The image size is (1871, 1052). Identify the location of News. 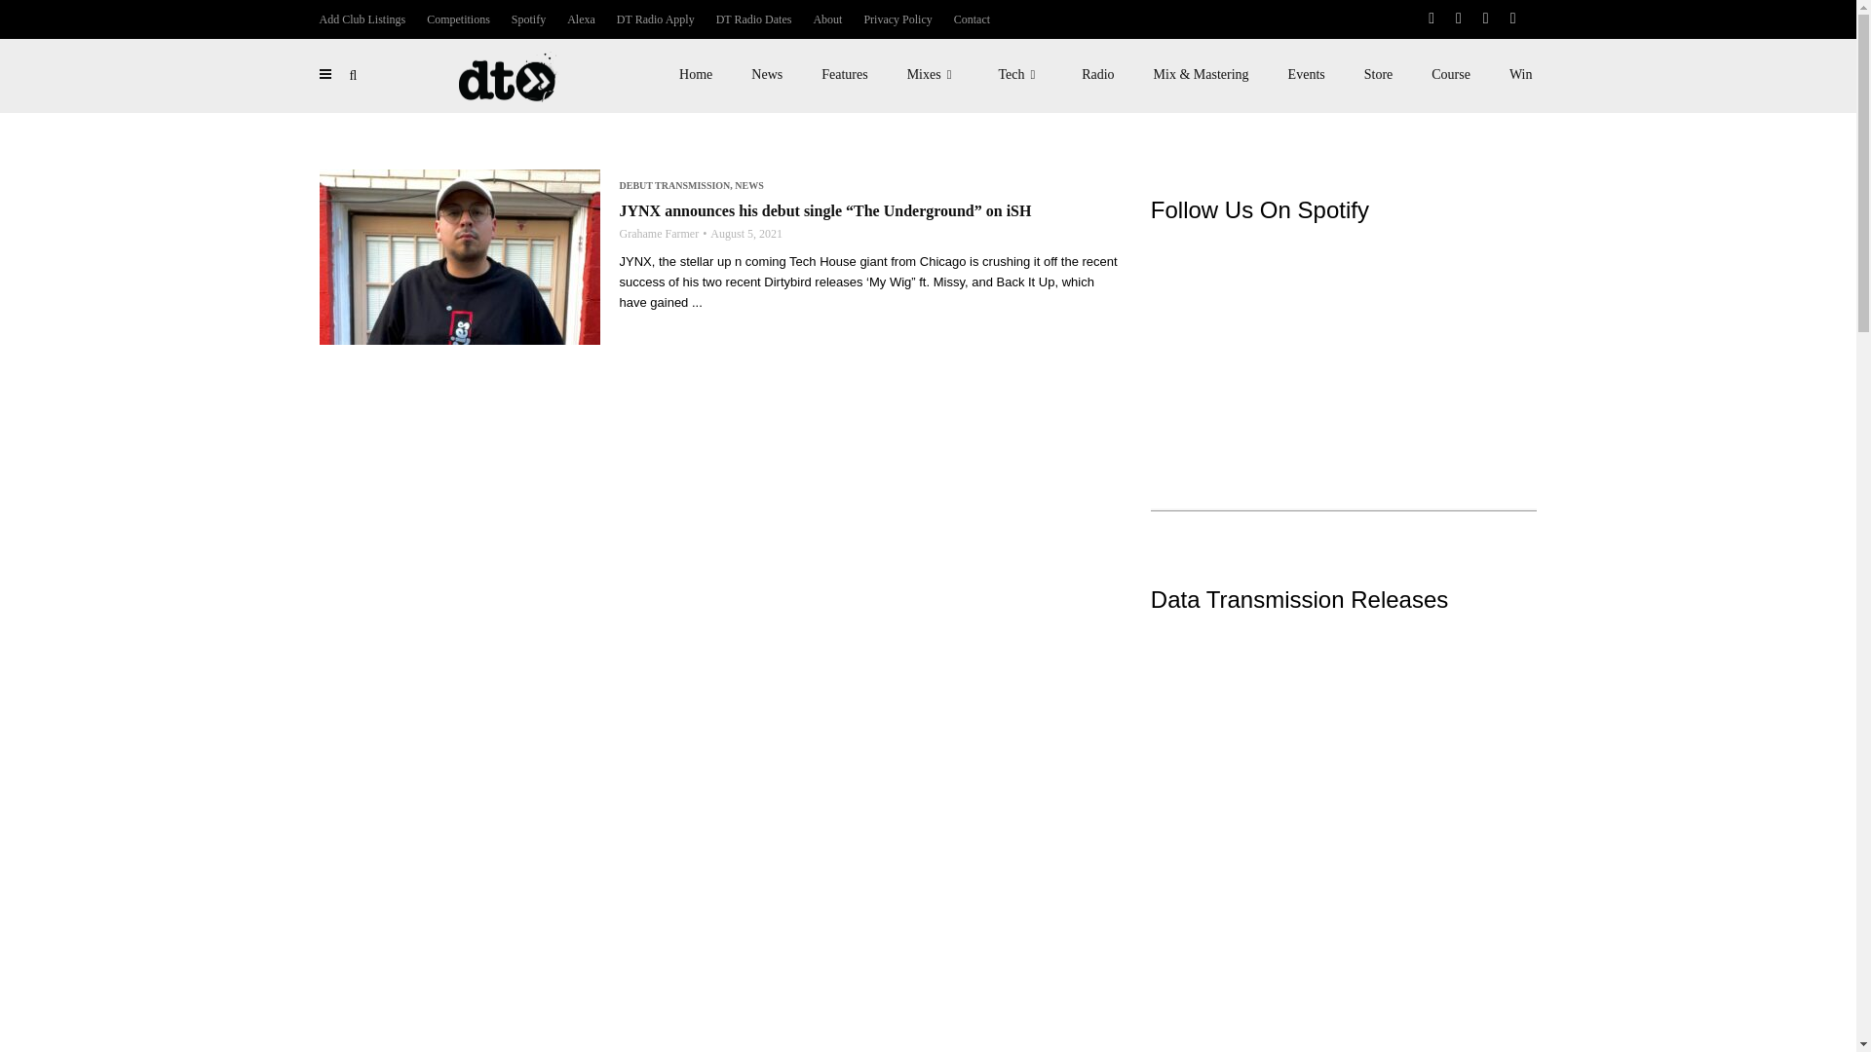
(766, 74).